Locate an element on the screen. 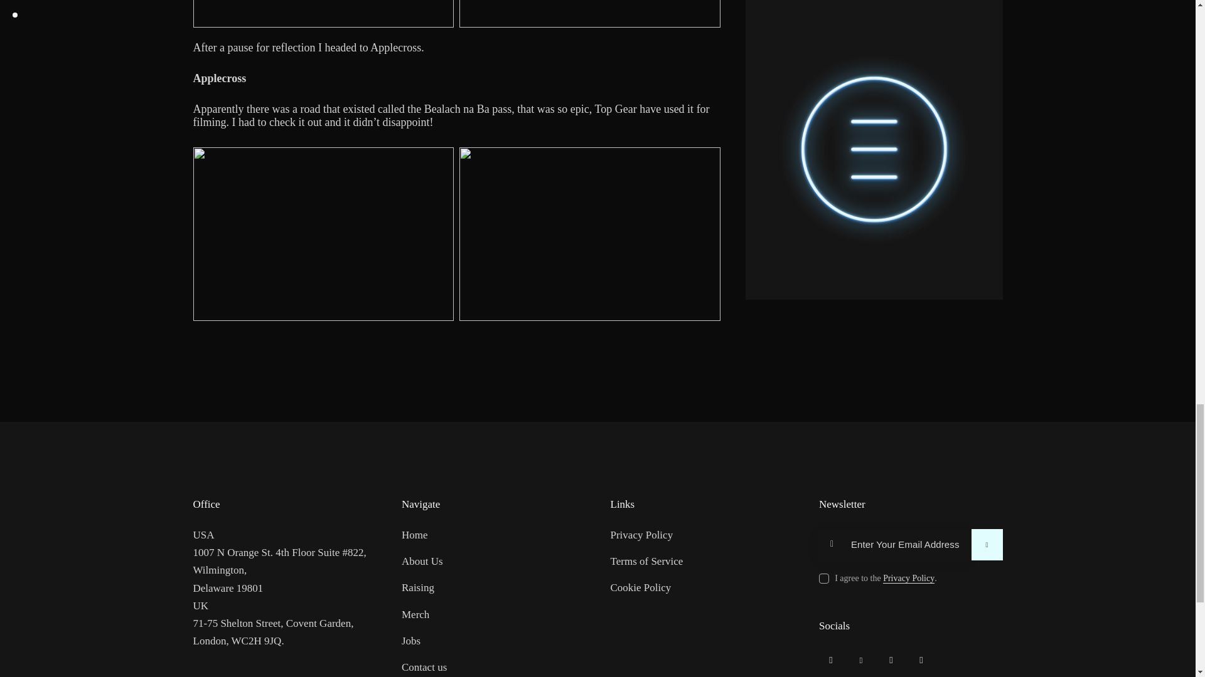  1 is located at coordinates (973, 533).